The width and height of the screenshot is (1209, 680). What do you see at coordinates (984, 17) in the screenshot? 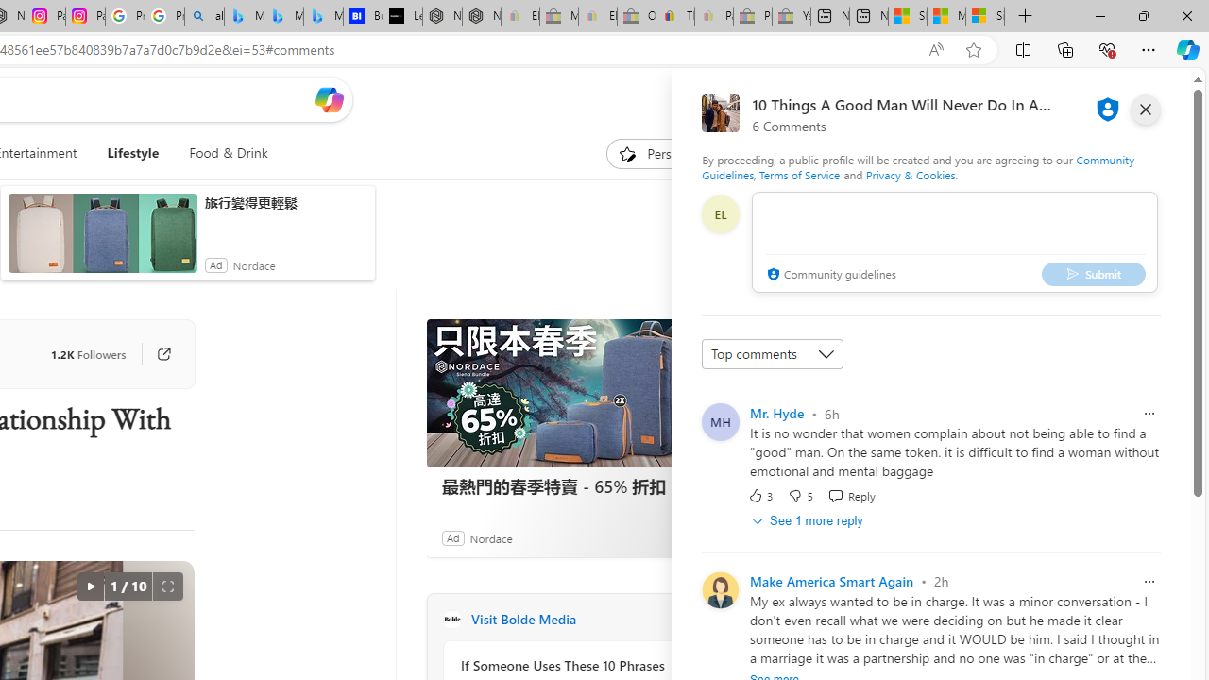
I see `Sign in to your Microsoft account` at bounding box center [984, 17].